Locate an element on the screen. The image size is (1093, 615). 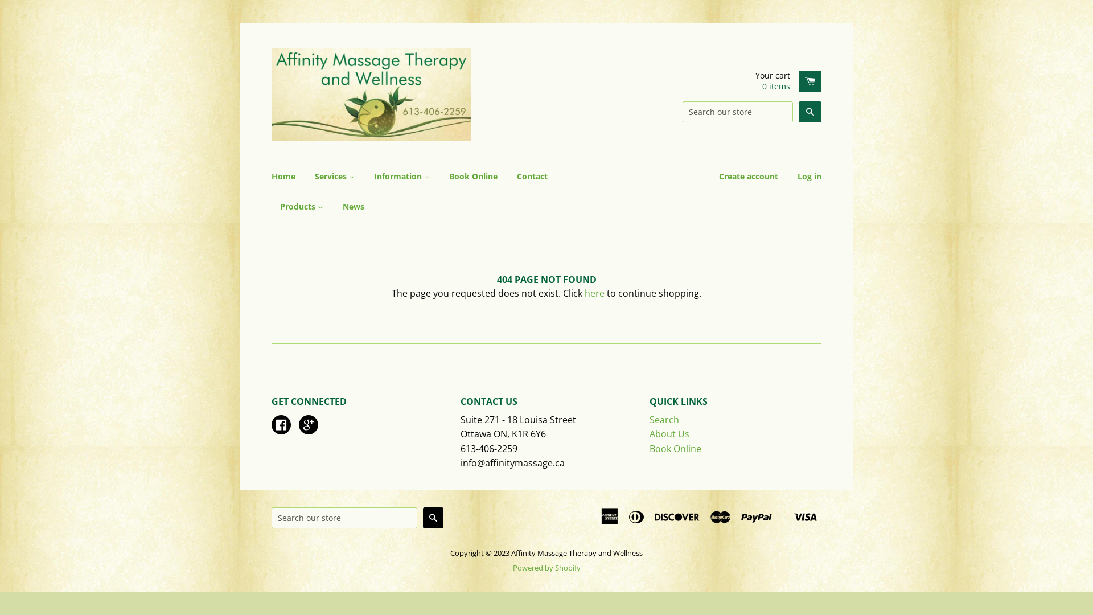
News is located at coordinates (350, 207).